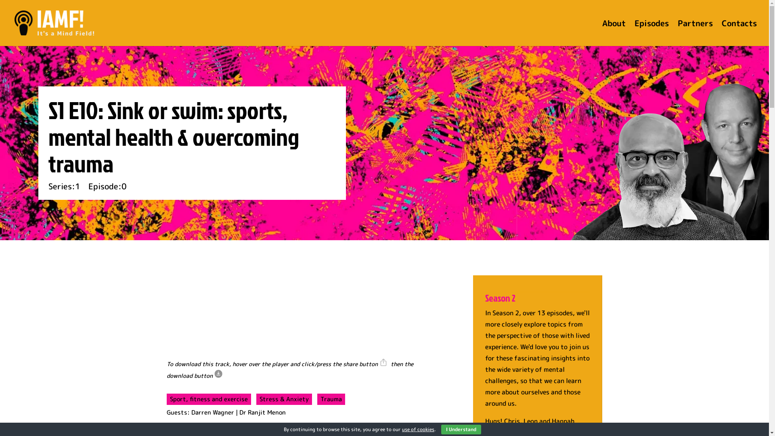 The height and width of the screenshot is (436, 775). What do you see at coordinates (614, 33) in the screenshot?
I see `About` at bounding box center [614, 33].